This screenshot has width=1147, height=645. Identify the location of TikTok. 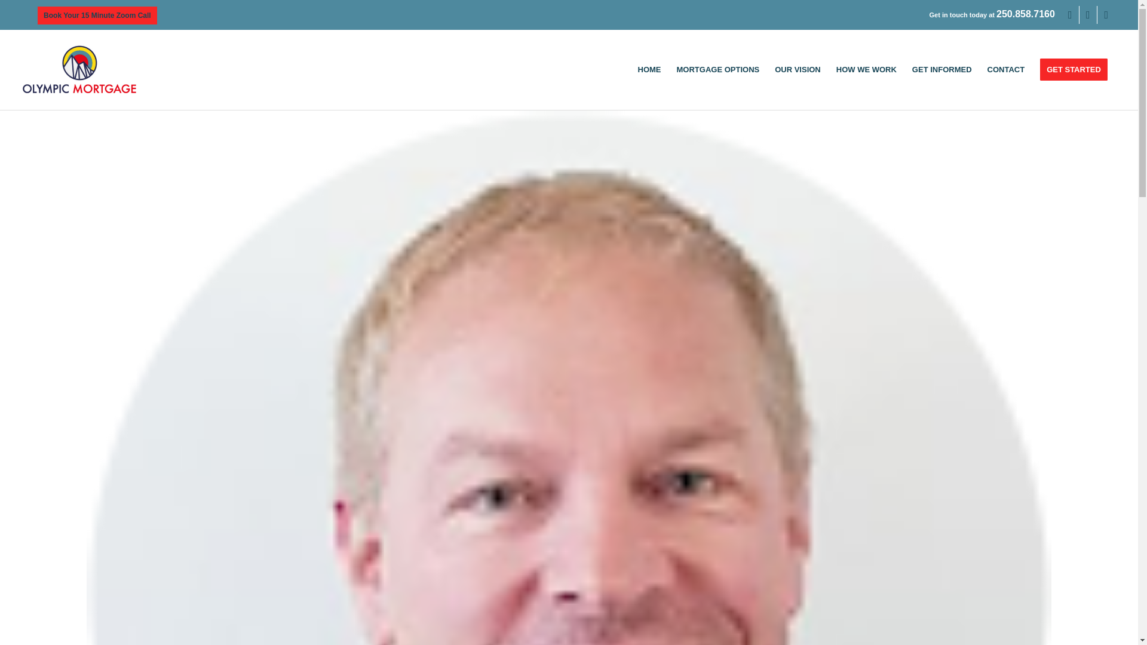
(1106, 14).